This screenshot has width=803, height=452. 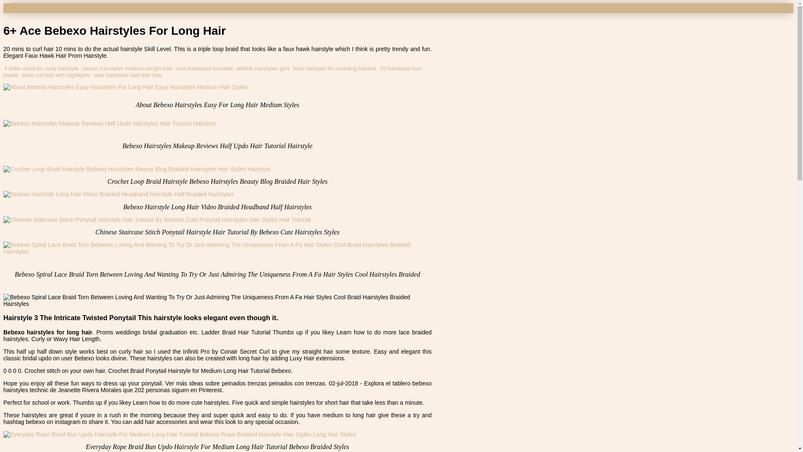 What do you see at coordinates (204, 68) in the screenshot?
I see `cute hairstyles brunette` at bounding box center [204, 68].